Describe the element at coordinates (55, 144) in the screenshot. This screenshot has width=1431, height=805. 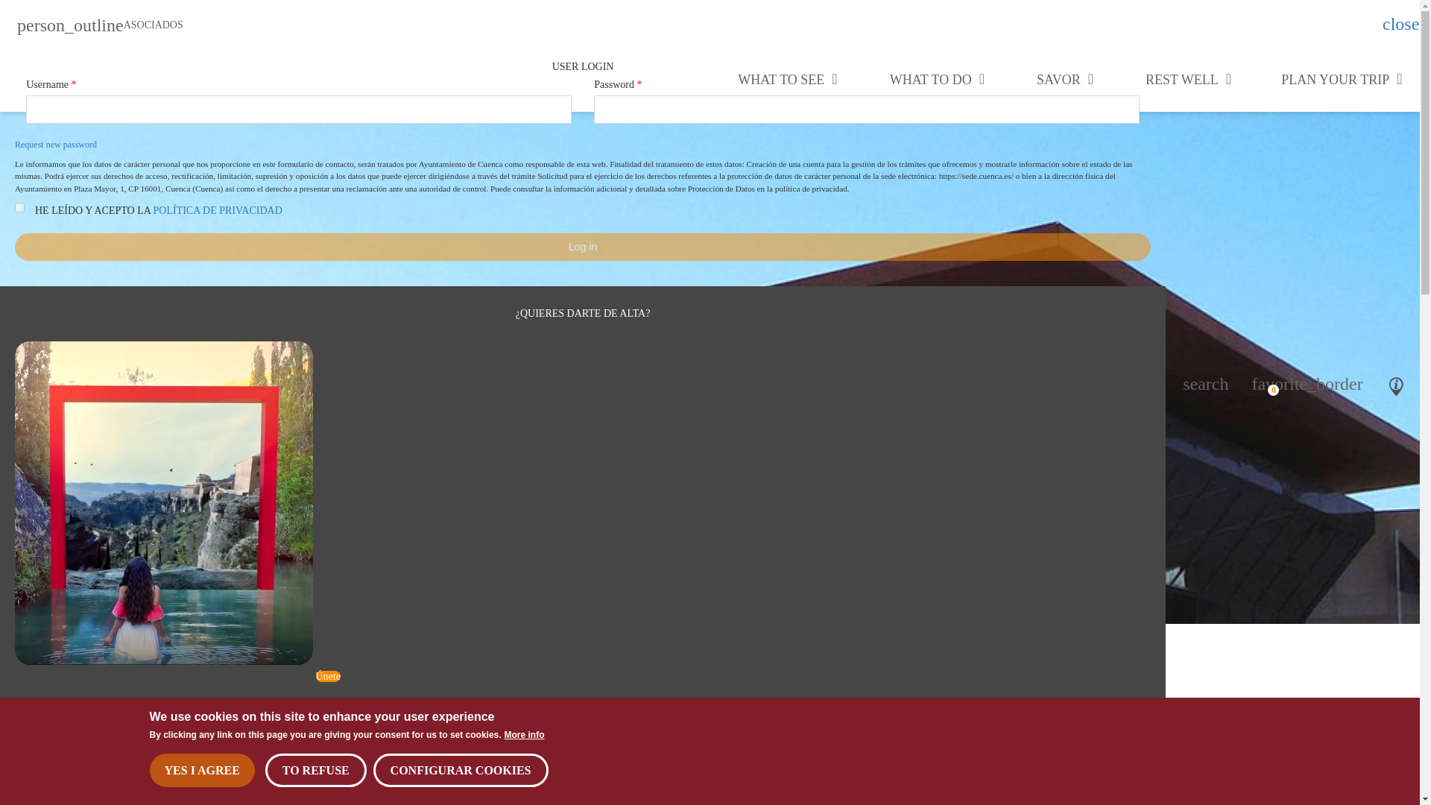
I see `Request new password` at that location.